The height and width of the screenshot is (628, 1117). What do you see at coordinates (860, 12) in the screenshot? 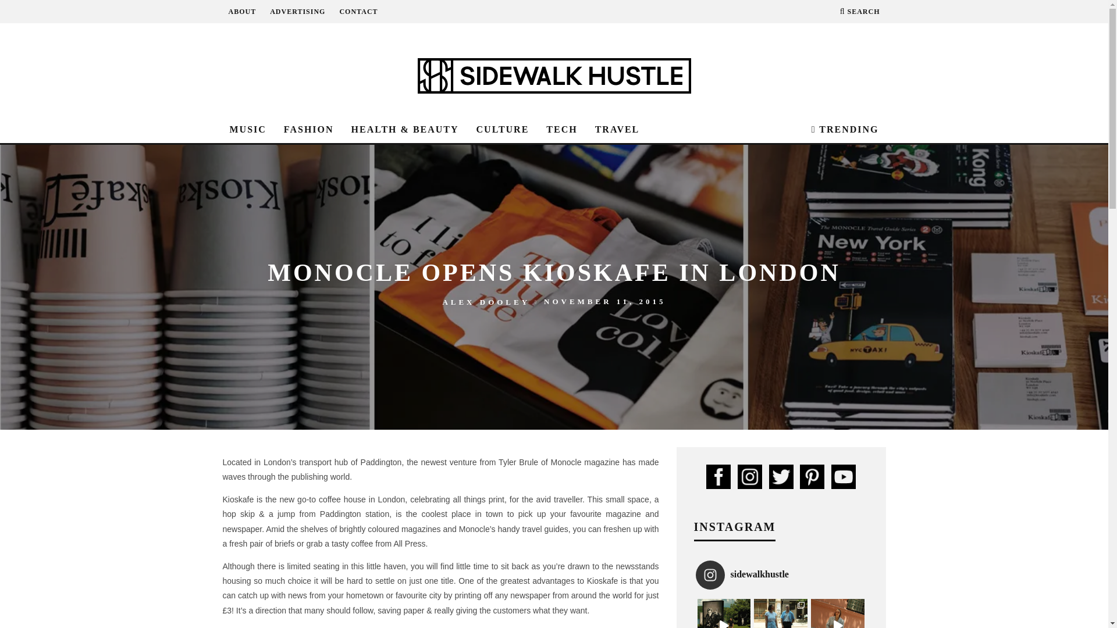
I see `Search` at bounding box center [860, 12].